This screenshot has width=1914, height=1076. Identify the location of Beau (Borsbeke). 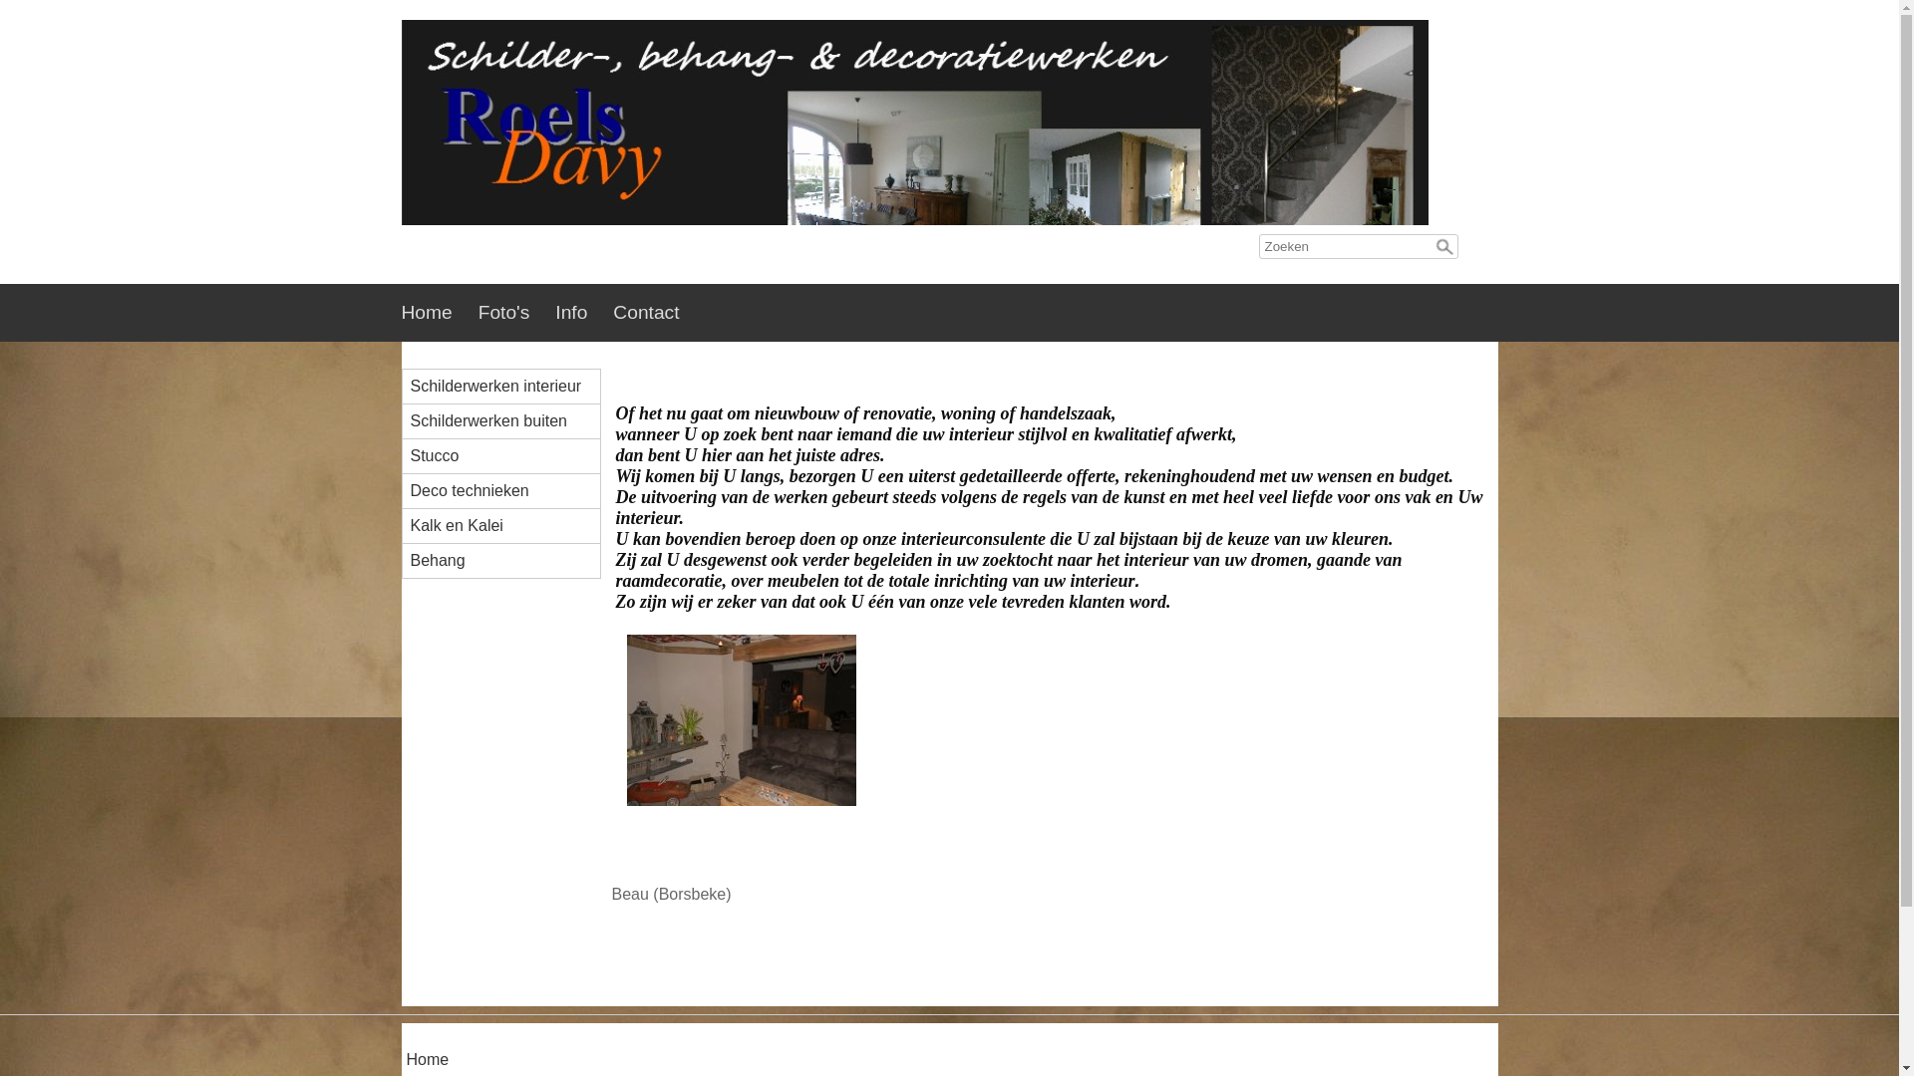
(742, 791).